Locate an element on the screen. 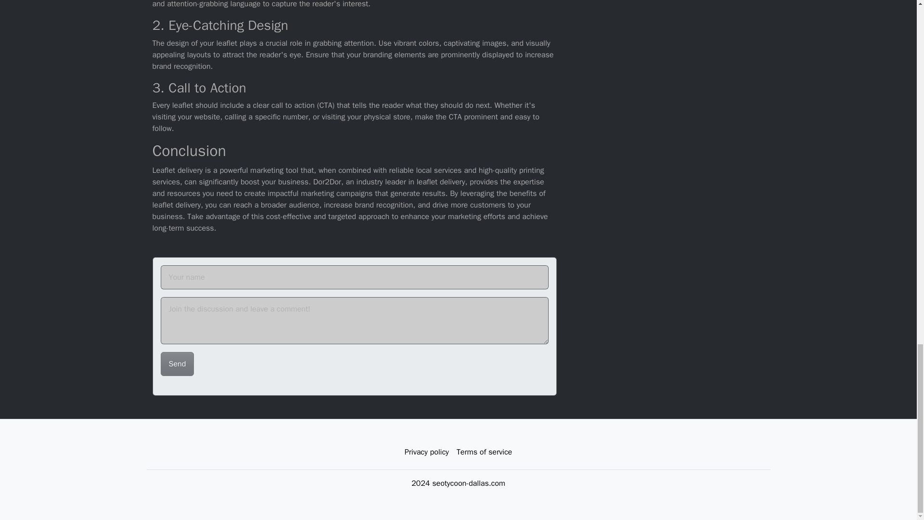 The image size is (924, 520). Send is located at coordinates (177, 363).